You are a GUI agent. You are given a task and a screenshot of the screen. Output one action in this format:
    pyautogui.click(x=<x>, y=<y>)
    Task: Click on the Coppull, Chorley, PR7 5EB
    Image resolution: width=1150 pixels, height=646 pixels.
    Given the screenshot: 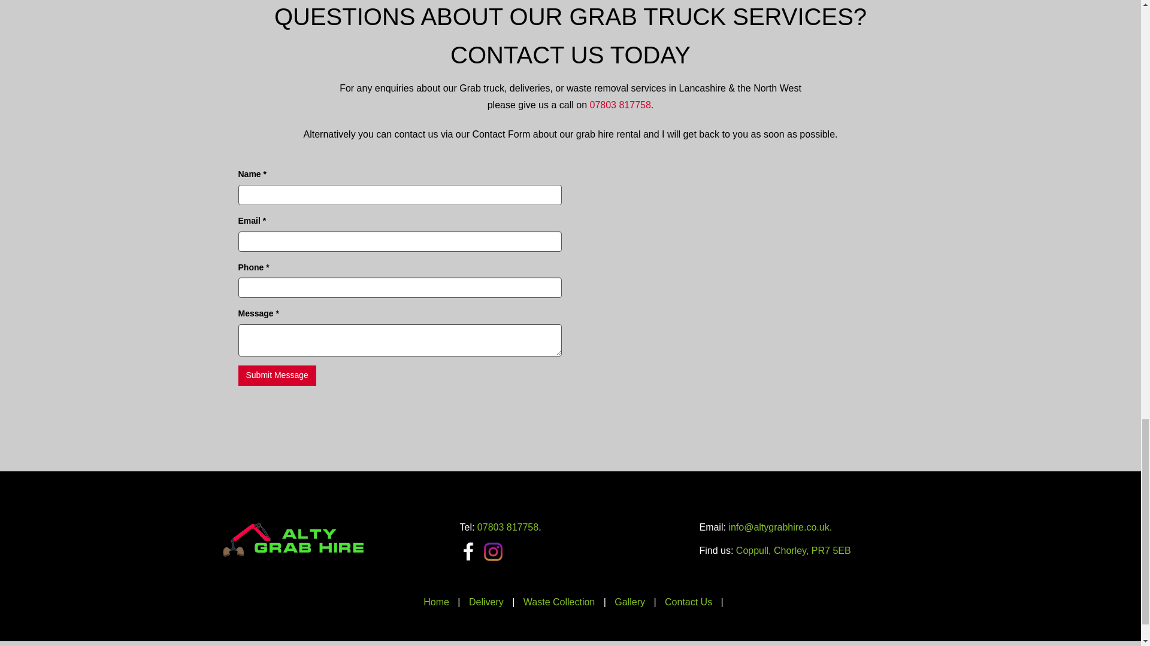 What is the action you would take?
    pyautogui.click(x=793, y=550)
    